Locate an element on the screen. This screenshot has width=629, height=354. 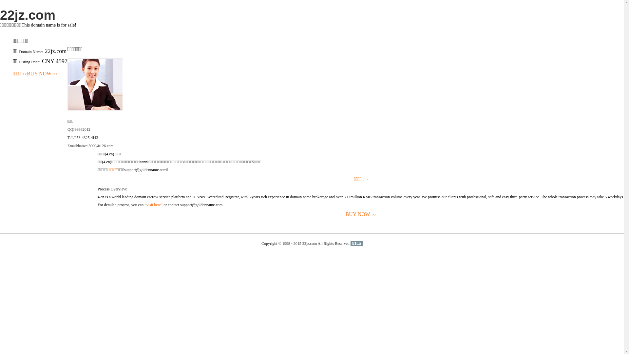
51La is located at coordinates (356, 244).